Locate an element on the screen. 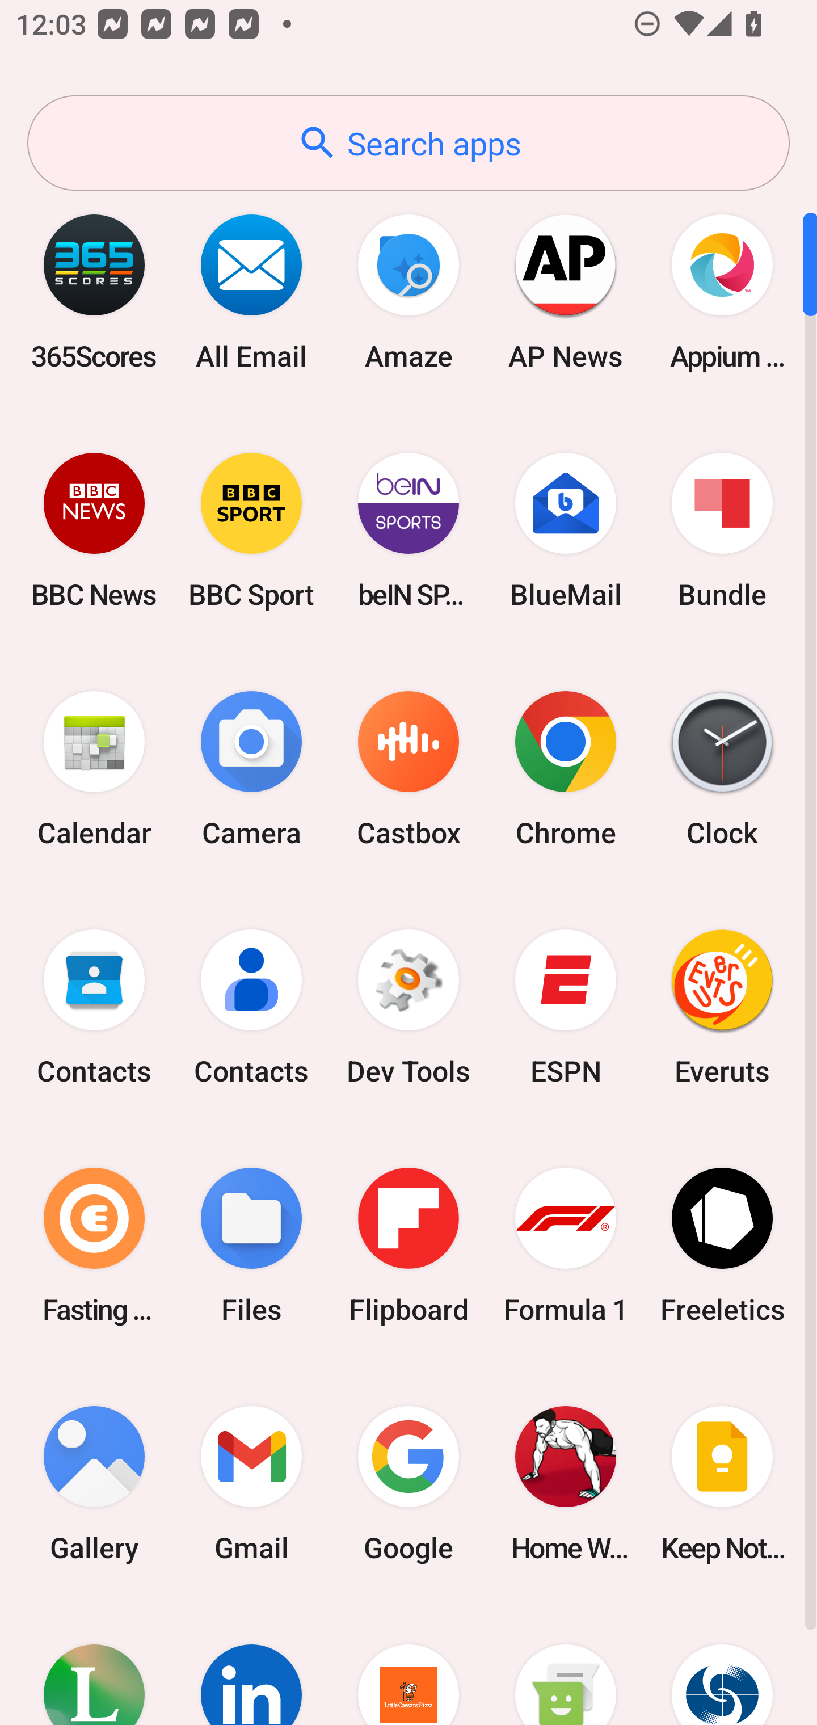 The width and height of the screenshot is (817, 1725). 365Scores is located at coordinates (94, 292).